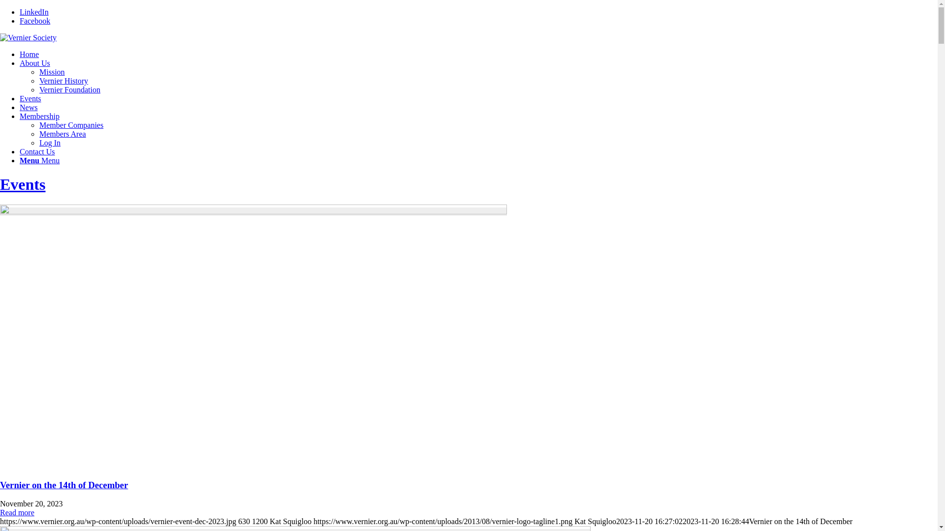 This screenshot has height=531, width=945. What do you see at coordinates (39, 160) in the screenshot?
I see `Menu Menu` at bounding box center [39, 160].